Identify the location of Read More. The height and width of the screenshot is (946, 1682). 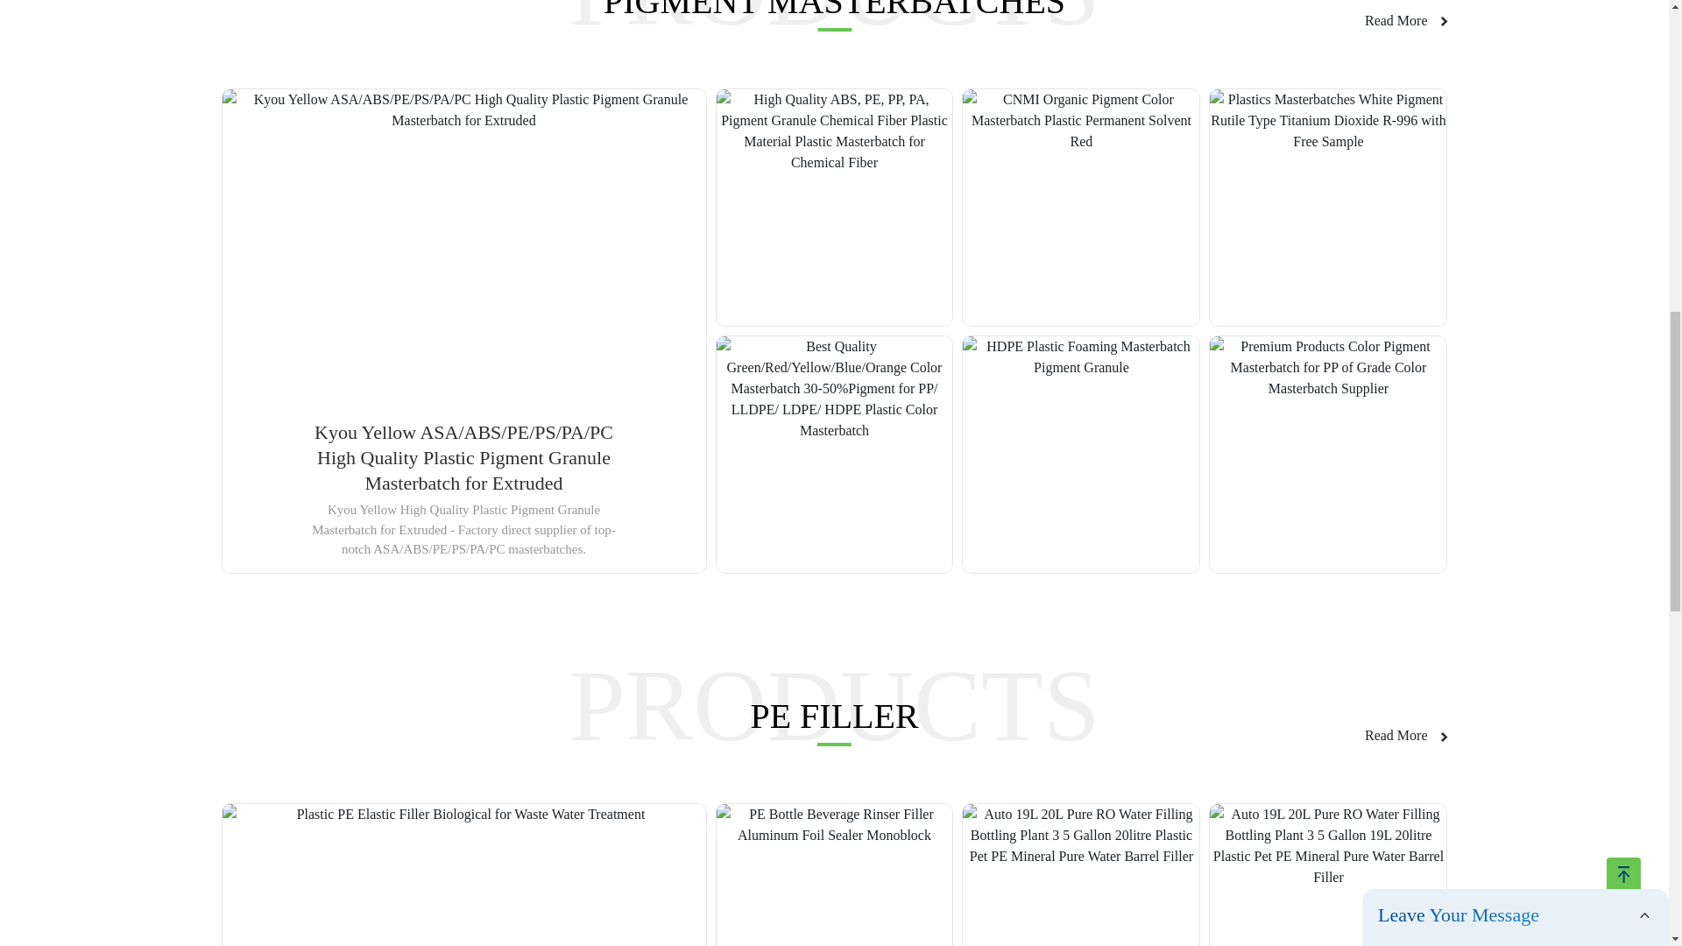
(1406, 20).